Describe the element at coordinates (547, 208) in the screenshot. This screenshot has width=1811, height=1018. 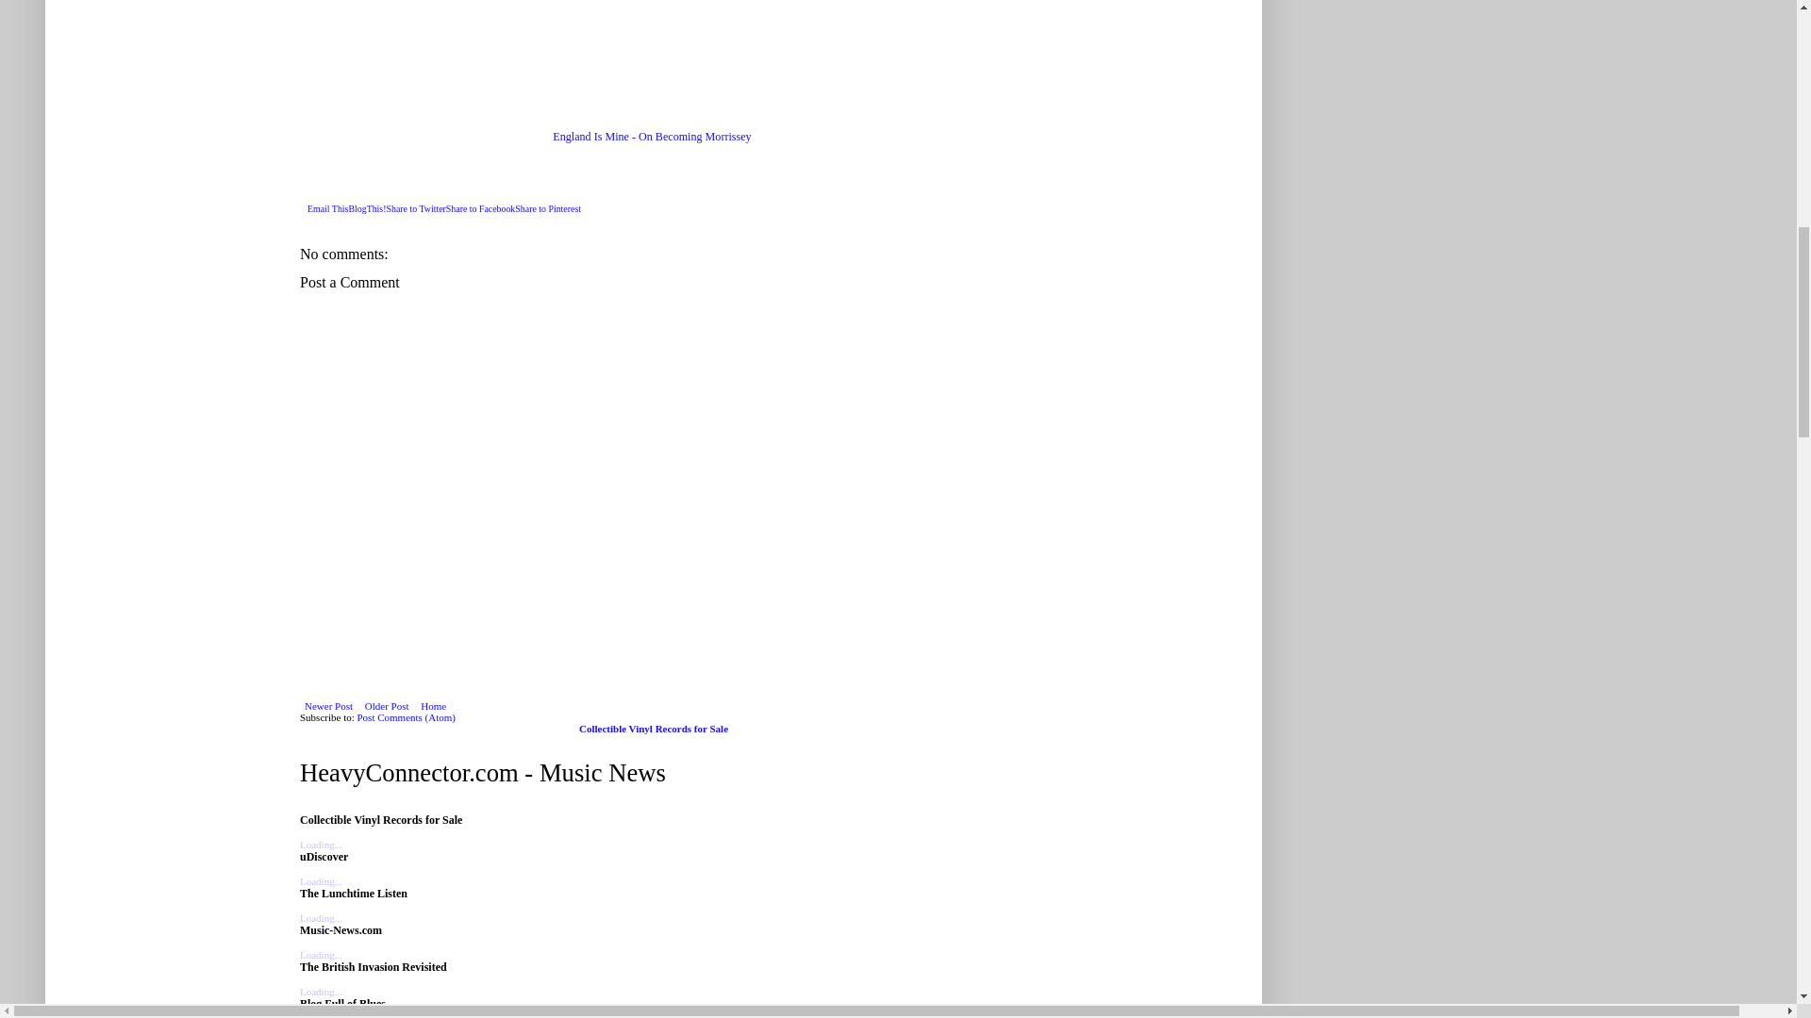
I see `Share to Pinterest` at that location.